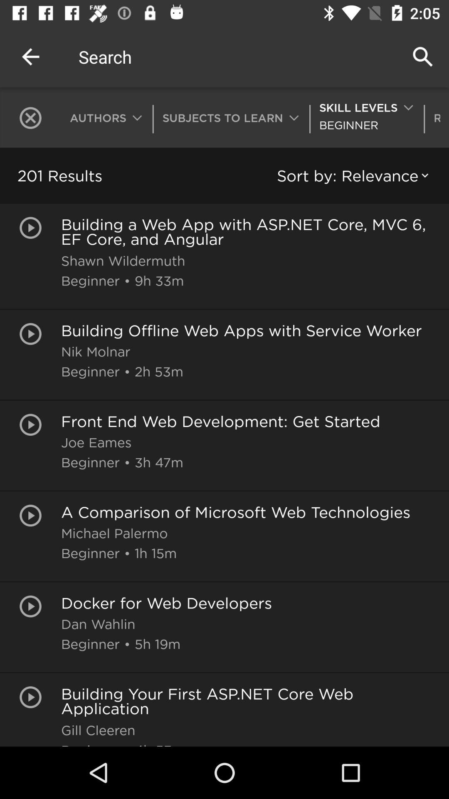  Describe the element at coordinates (30, 57) in the screenshot. I see `open the item next to search` at that location.